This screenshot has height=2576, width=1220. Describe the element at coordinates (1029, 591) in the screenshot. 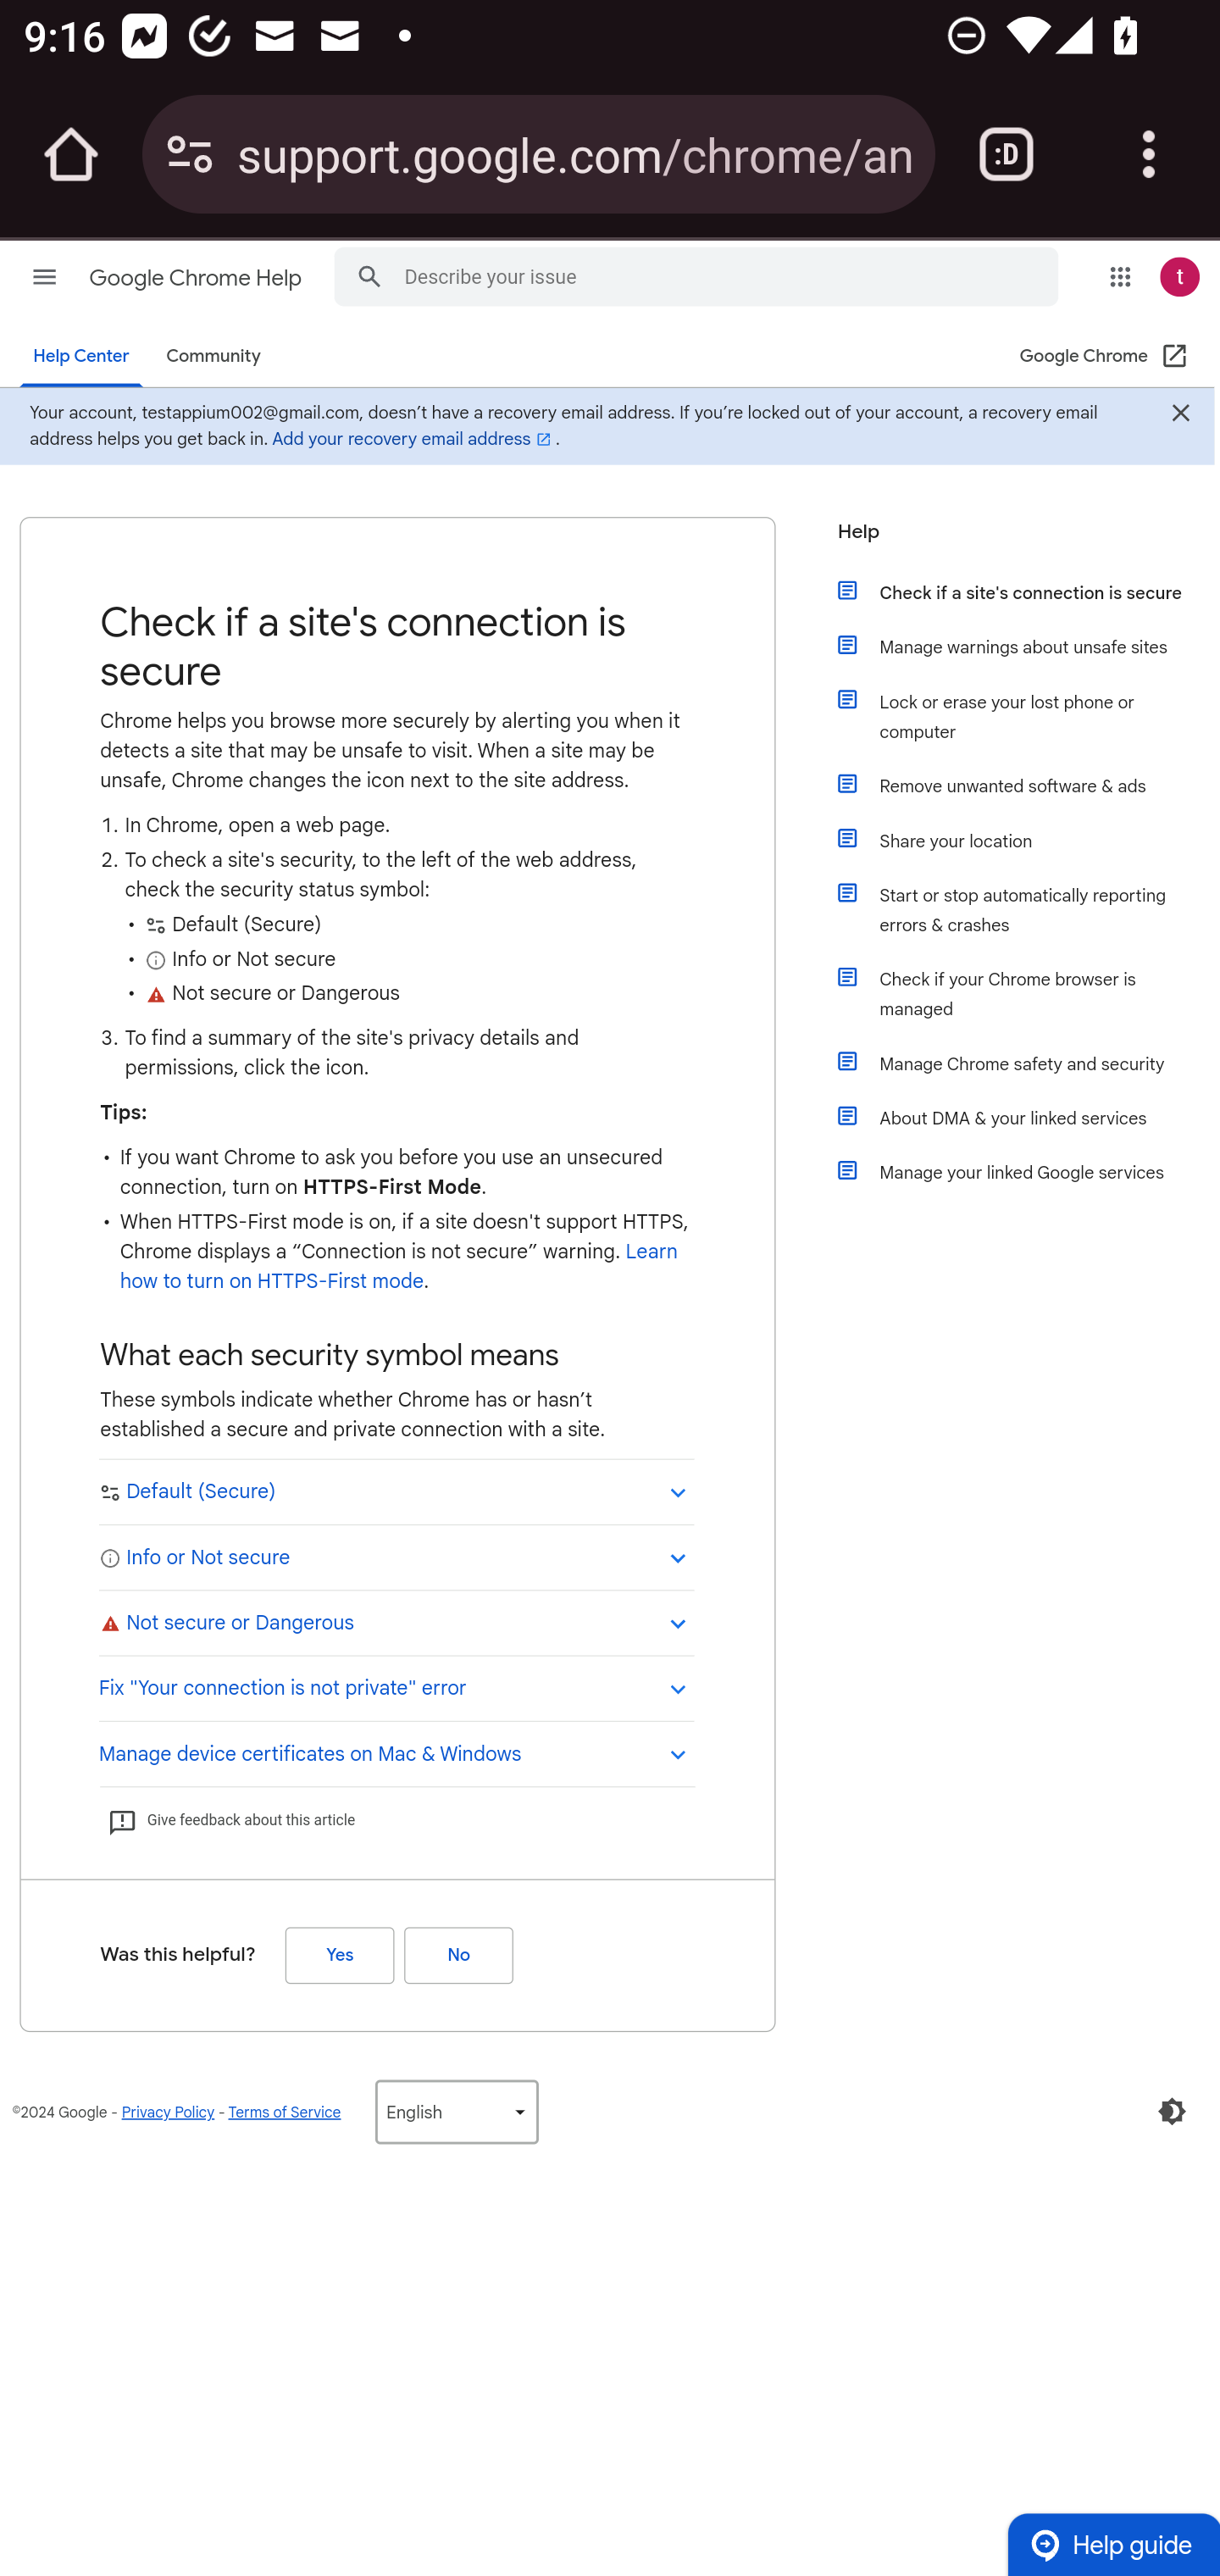

I see `Check if a site's connection is secure` at that location.